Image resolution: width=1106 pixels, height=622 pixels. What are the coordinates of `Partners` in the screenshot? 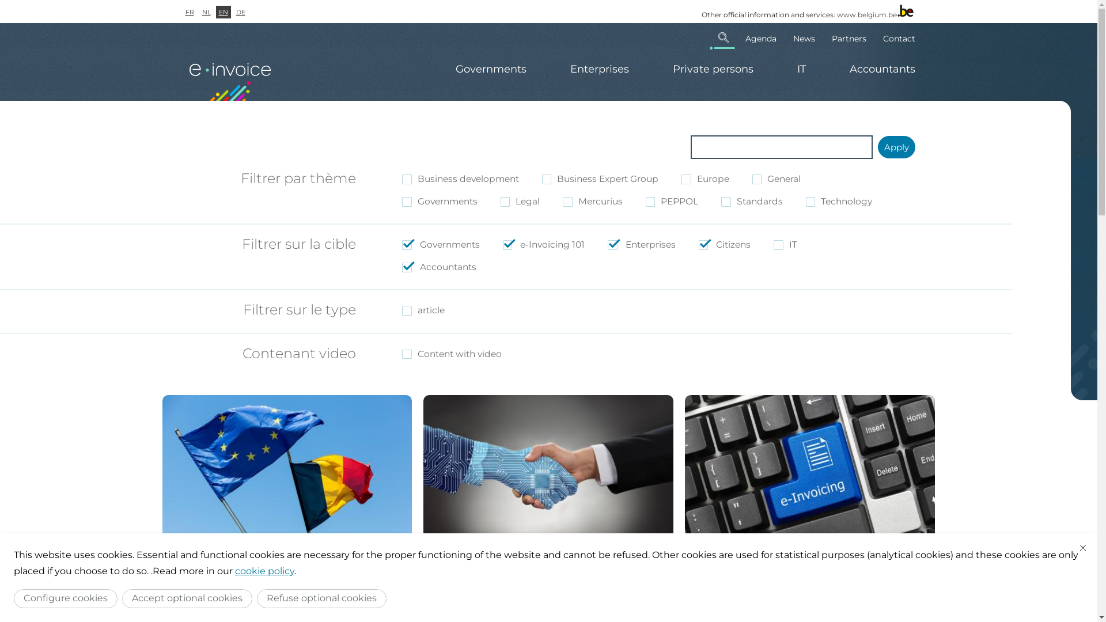 It's located at (849, 37).